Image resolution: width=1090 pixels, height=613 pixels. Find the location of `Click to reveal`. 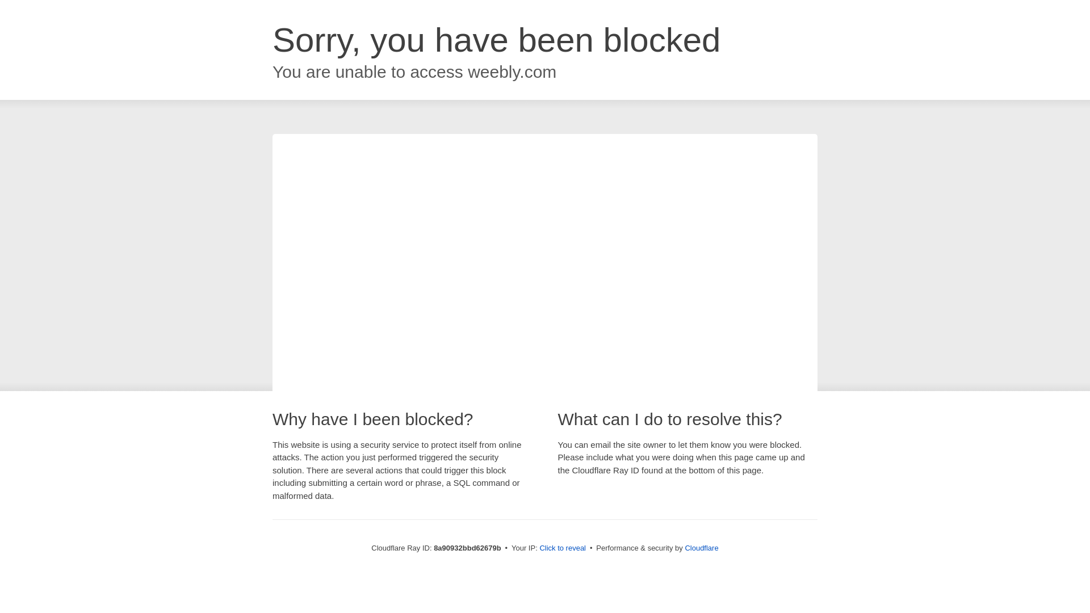

Click to reveal is located at coordinates (563, 548).